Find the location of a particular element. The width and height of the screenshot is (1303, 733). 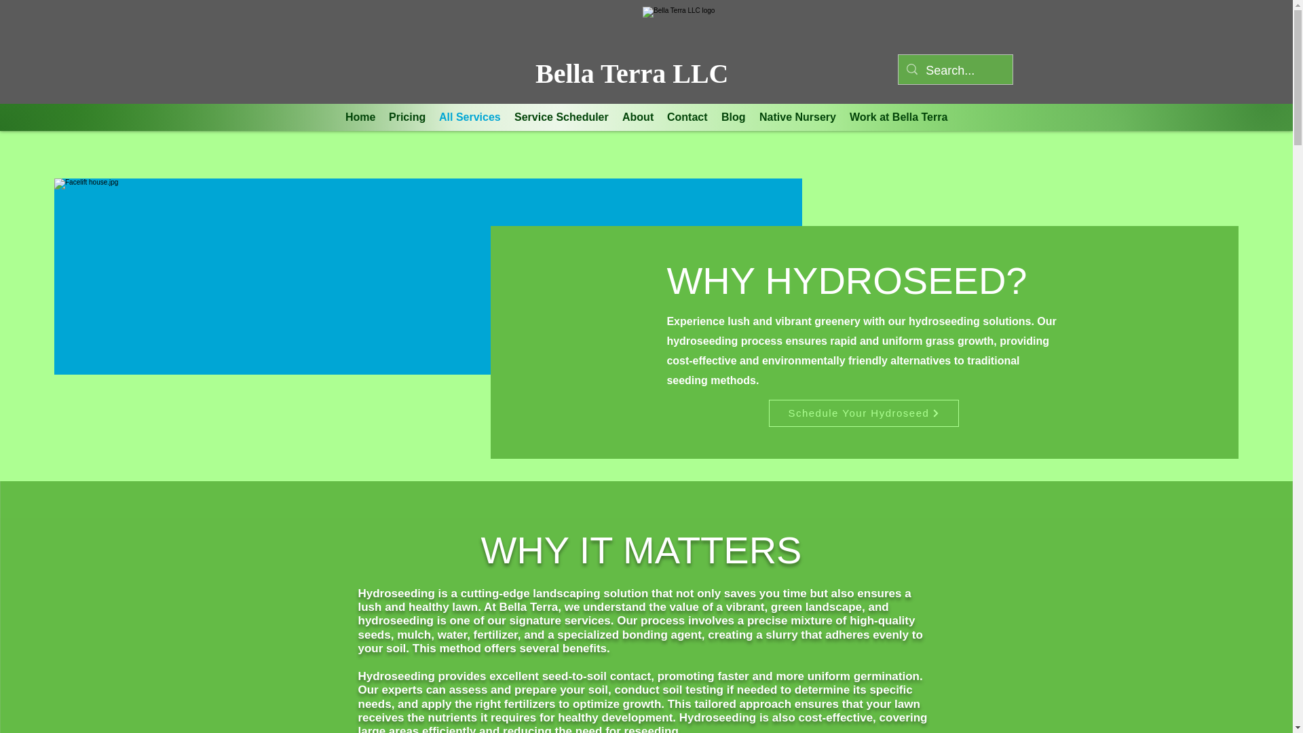

Blog is located at coordinates (733, 117).